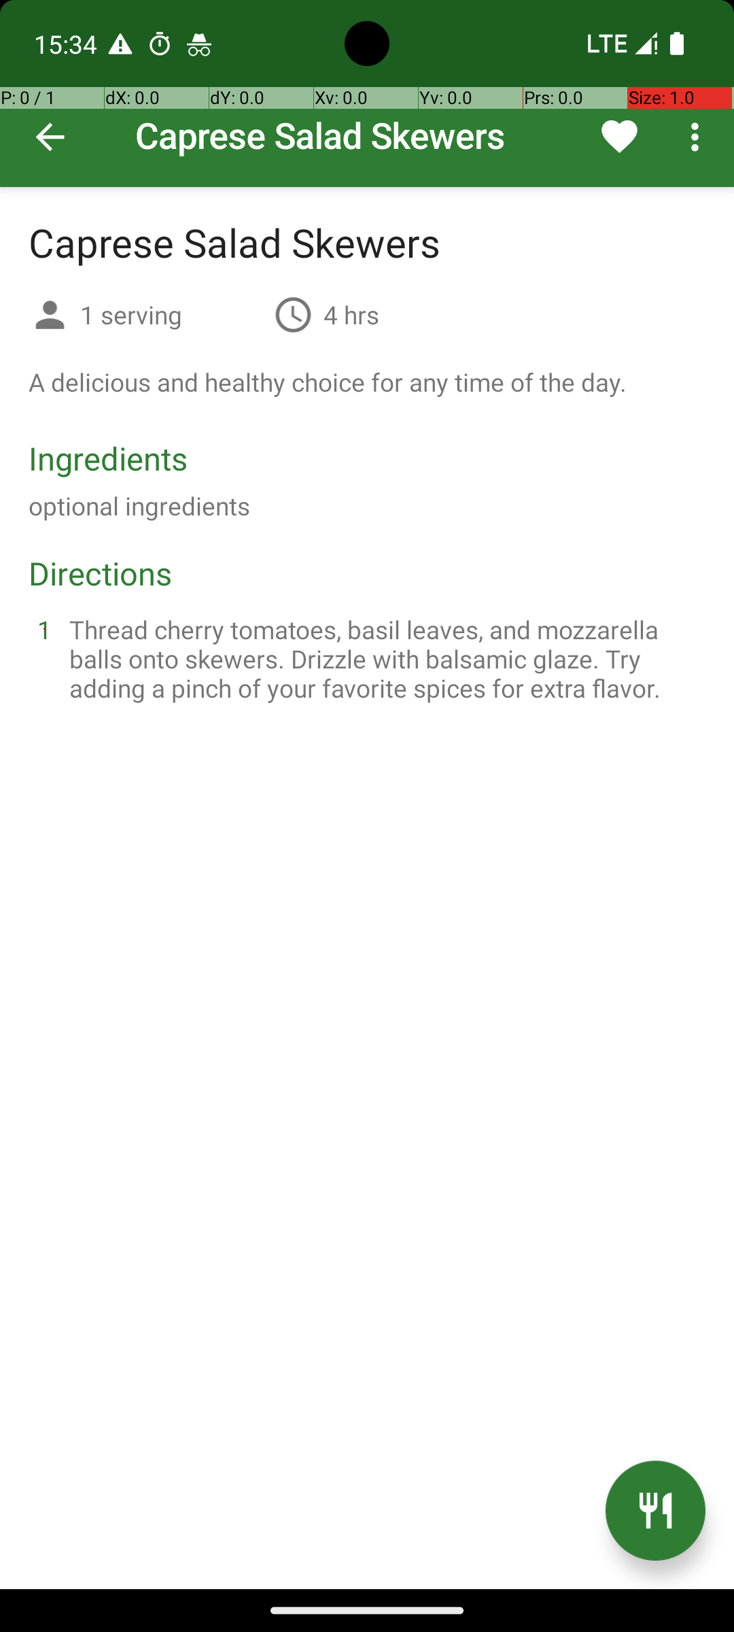 This screenshot has width=734, height=1632. I want to click on Remove from favorites, so click(620, 137).